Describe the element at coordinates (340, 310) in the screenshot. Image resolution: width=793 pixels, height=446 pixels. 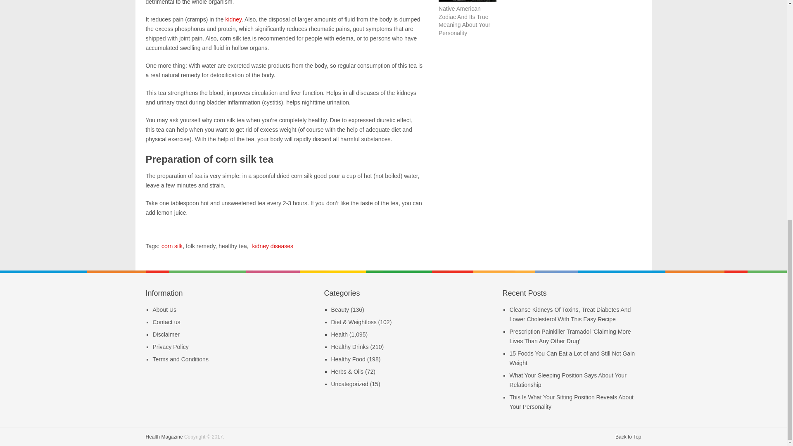
I see `Beauty` at that location.